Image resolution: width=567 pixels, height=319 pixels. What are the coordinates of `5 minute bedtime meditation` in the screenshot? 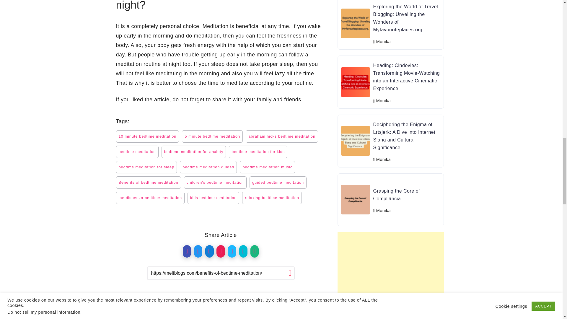 It's located at (212, 136).